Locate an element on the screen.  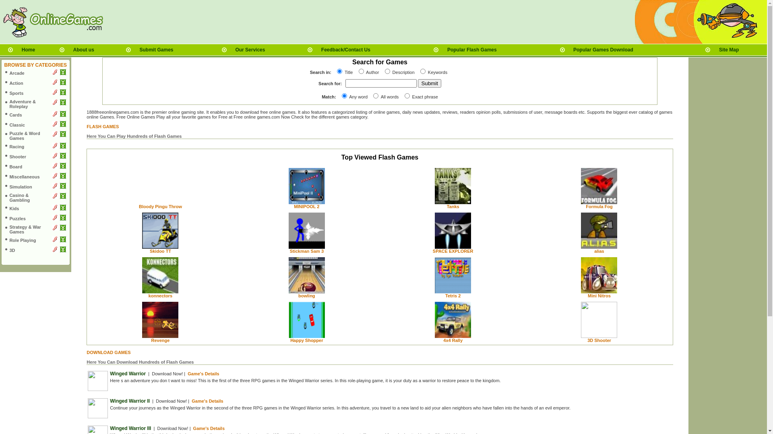
Play Board Flash Games is located at coordinates (55, 167).